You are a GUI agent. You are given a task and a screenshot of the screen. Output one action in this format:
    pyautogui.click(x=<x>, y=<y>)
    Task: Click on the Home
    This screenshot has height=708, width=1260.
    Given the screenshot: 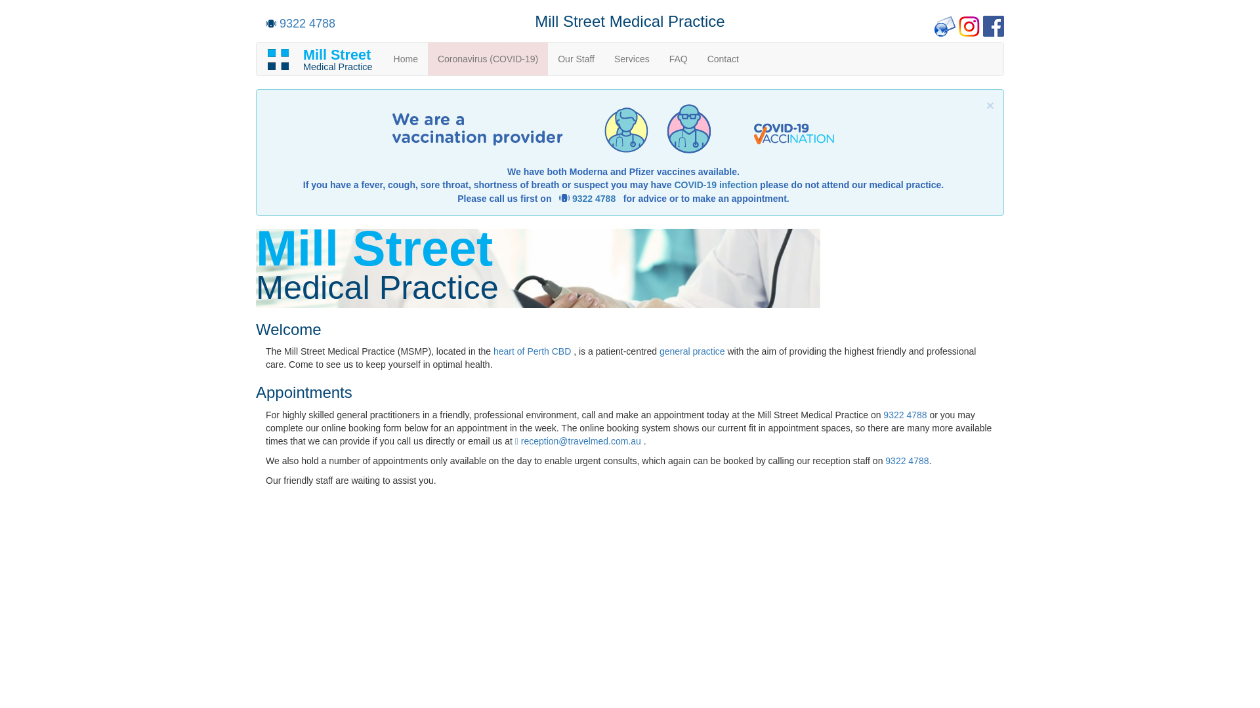 What is the action you would take?
    pyautogui.click(x=406, y=59)
    